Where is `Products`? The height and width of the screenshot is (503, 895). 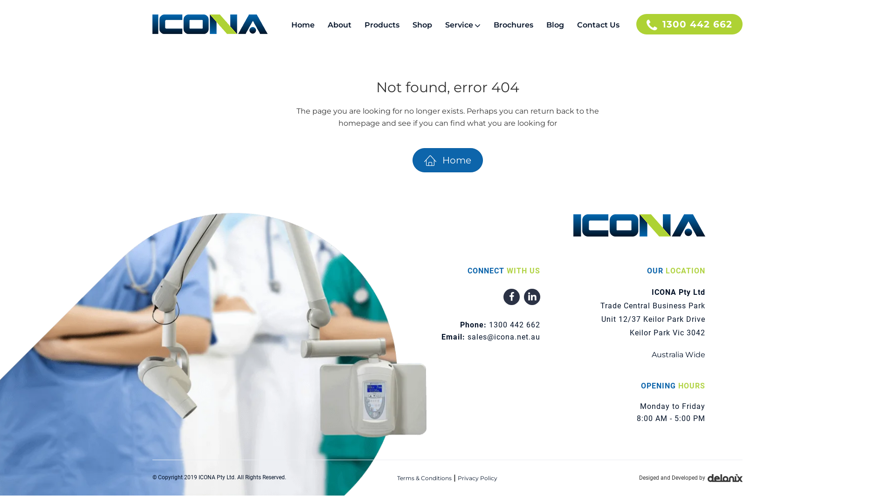 Products is located at coordinates (382, 25).